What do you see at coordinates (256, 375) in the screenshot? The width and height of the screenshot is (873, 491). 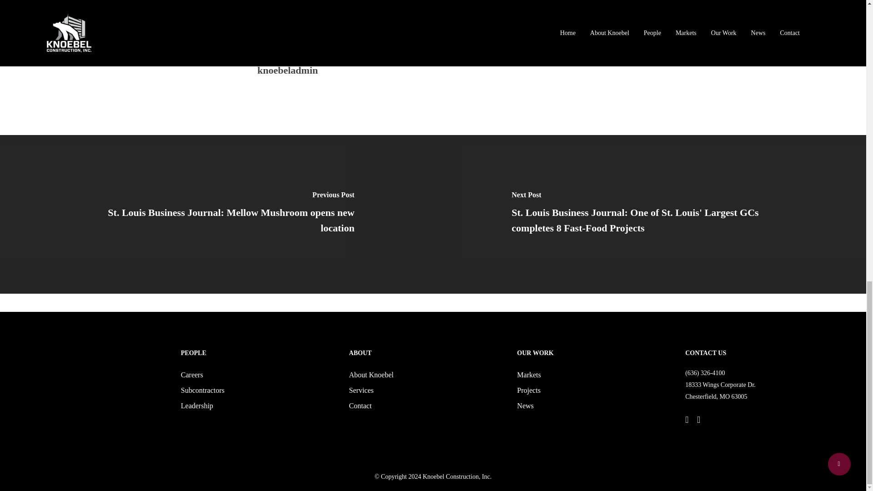 I see `Careers` at bounding box center [256, 375].